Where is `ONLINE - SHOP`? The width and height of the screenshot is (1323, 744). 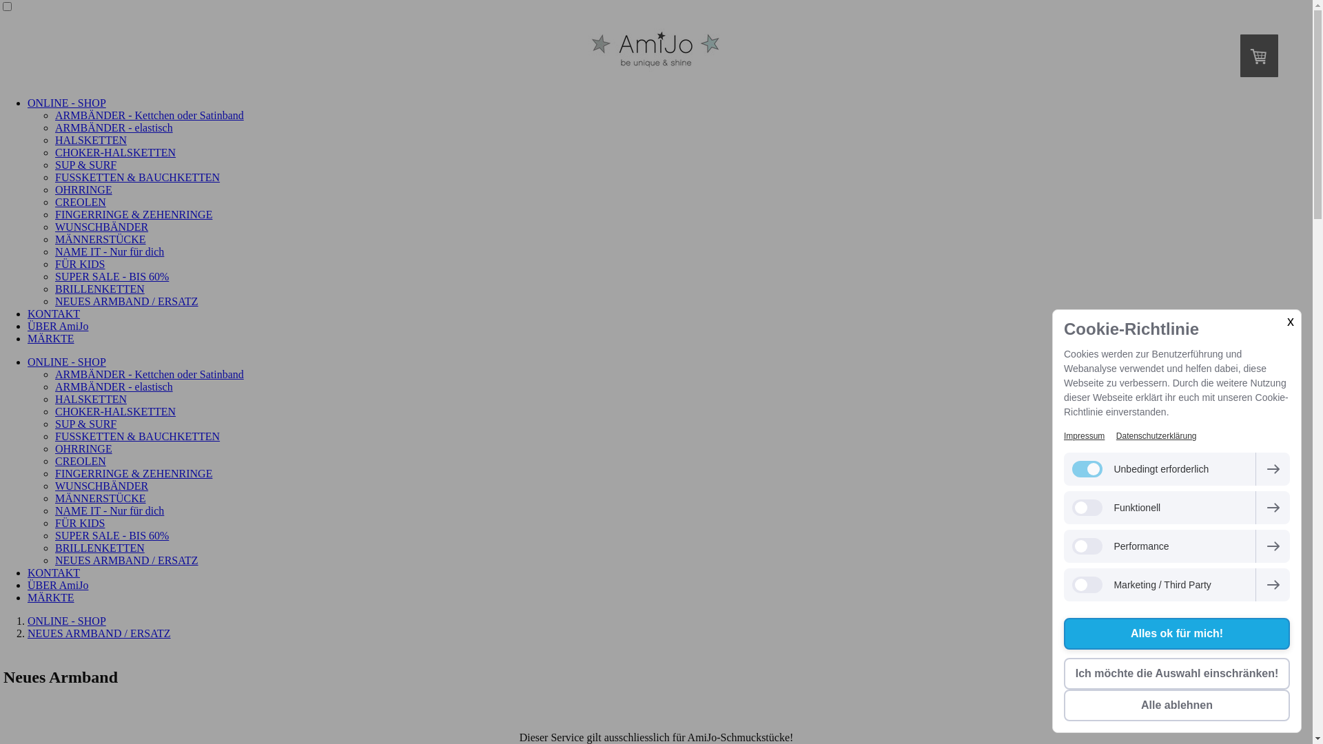
ONLINE - SHOP is located at coordinates (67, 103).